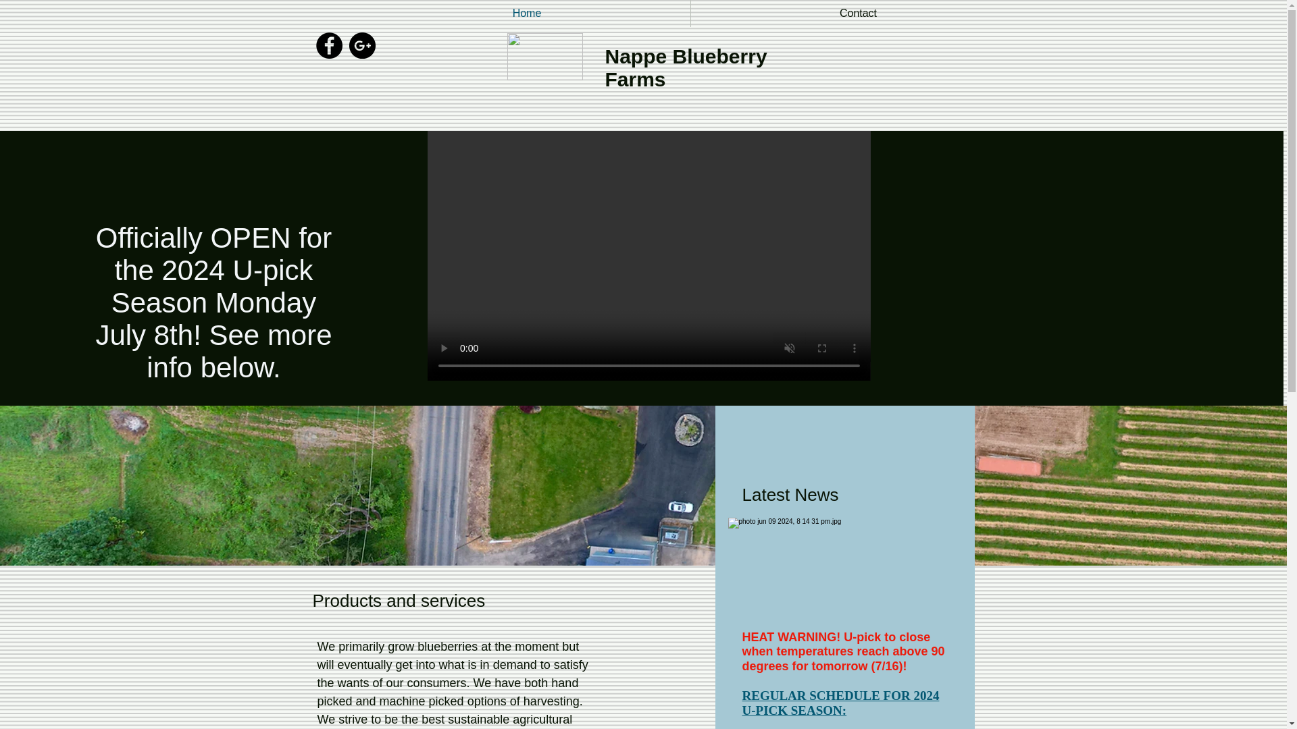  What do you see at coordinates (686, 67) in the screenshot?
I see `Nappe Blueberry Farms` at bounding box center [686, 67].